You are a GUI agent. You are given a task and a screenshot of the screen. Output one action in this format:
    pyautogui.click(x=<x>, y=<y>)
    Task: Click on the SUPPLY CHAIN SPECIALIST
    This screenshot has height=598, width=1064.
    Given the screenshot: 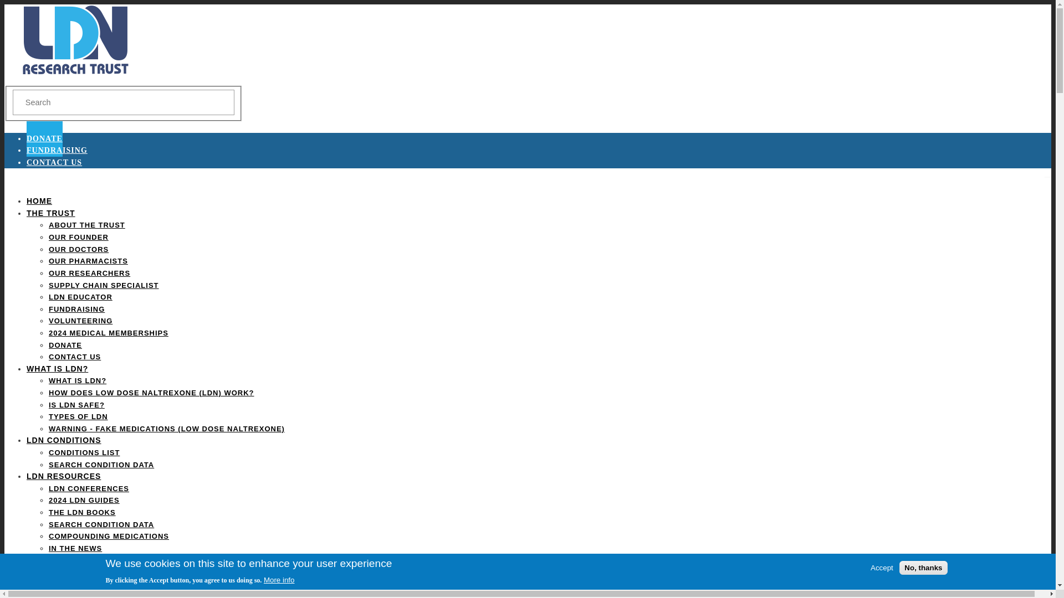 What is the action you would take?
    pyautogui.click(x=104, y=285)
    